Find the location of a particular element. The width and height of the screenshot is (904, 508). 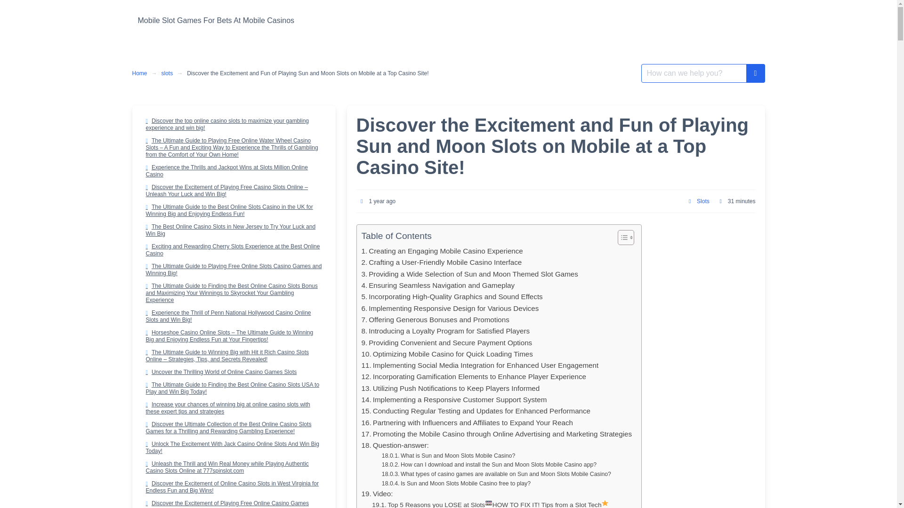

Mobile Slot Games For Bets At Mobile Casinos is located at coordinates (216, 21).